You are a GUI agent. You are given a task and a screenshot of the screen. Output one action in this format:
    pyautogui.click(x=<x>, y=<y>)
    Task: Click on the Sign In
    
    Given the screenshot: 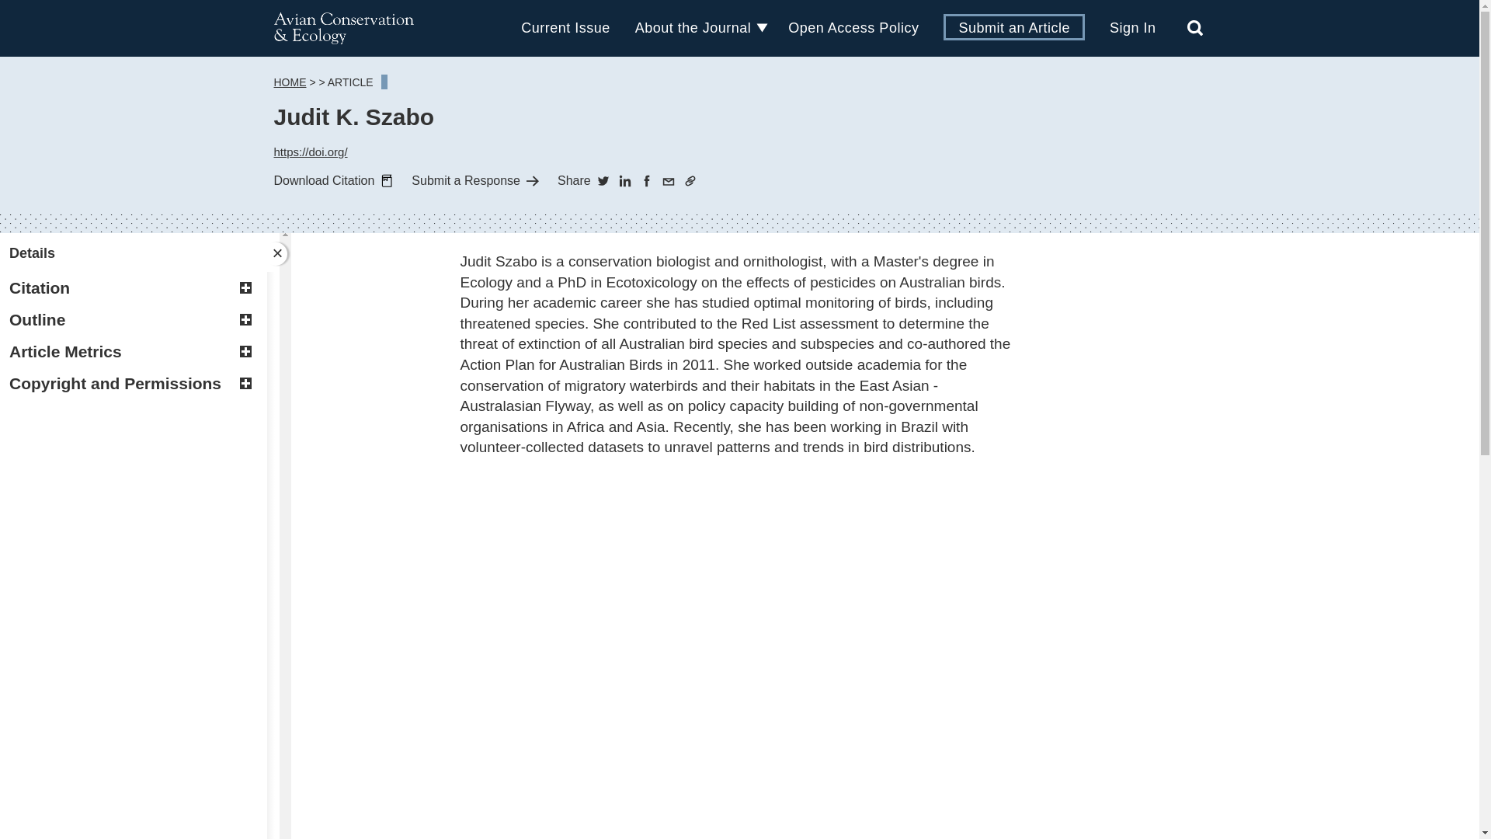 What is the action you would take?
    pyautogui.click(x=1132, y=28)
    